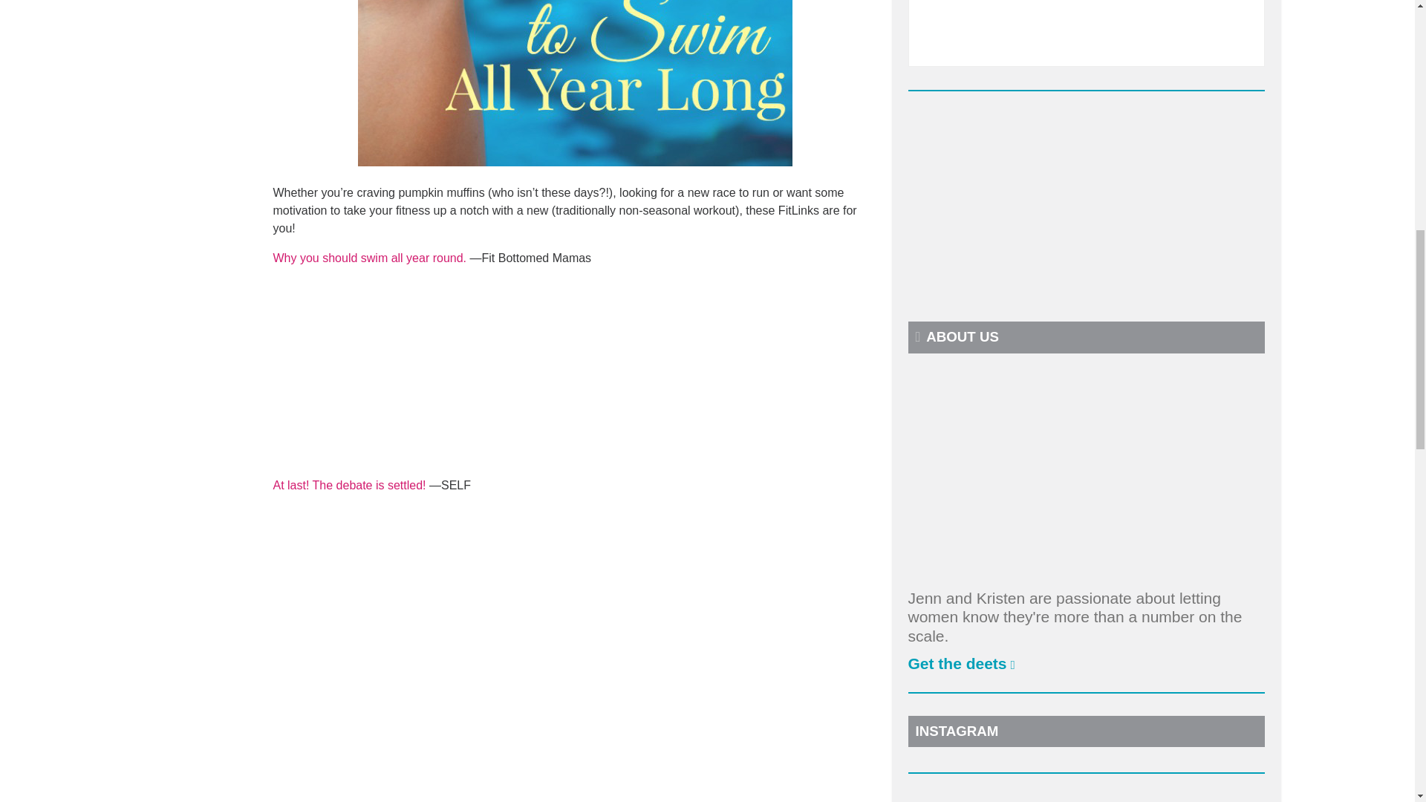 The width and height of the screenshot is (1426, 802). What do you see at coordinates (370, 258) in the screenshot?
I see `reasons to swim` at bounding box center [370, 258].